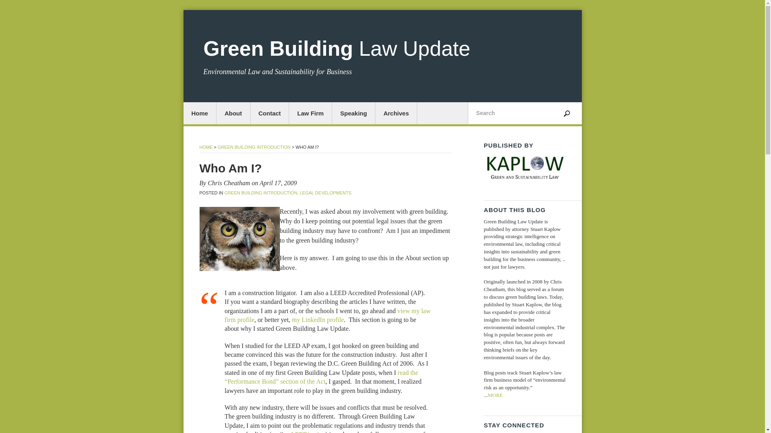  I want to click on HOME, so click(206, 147).